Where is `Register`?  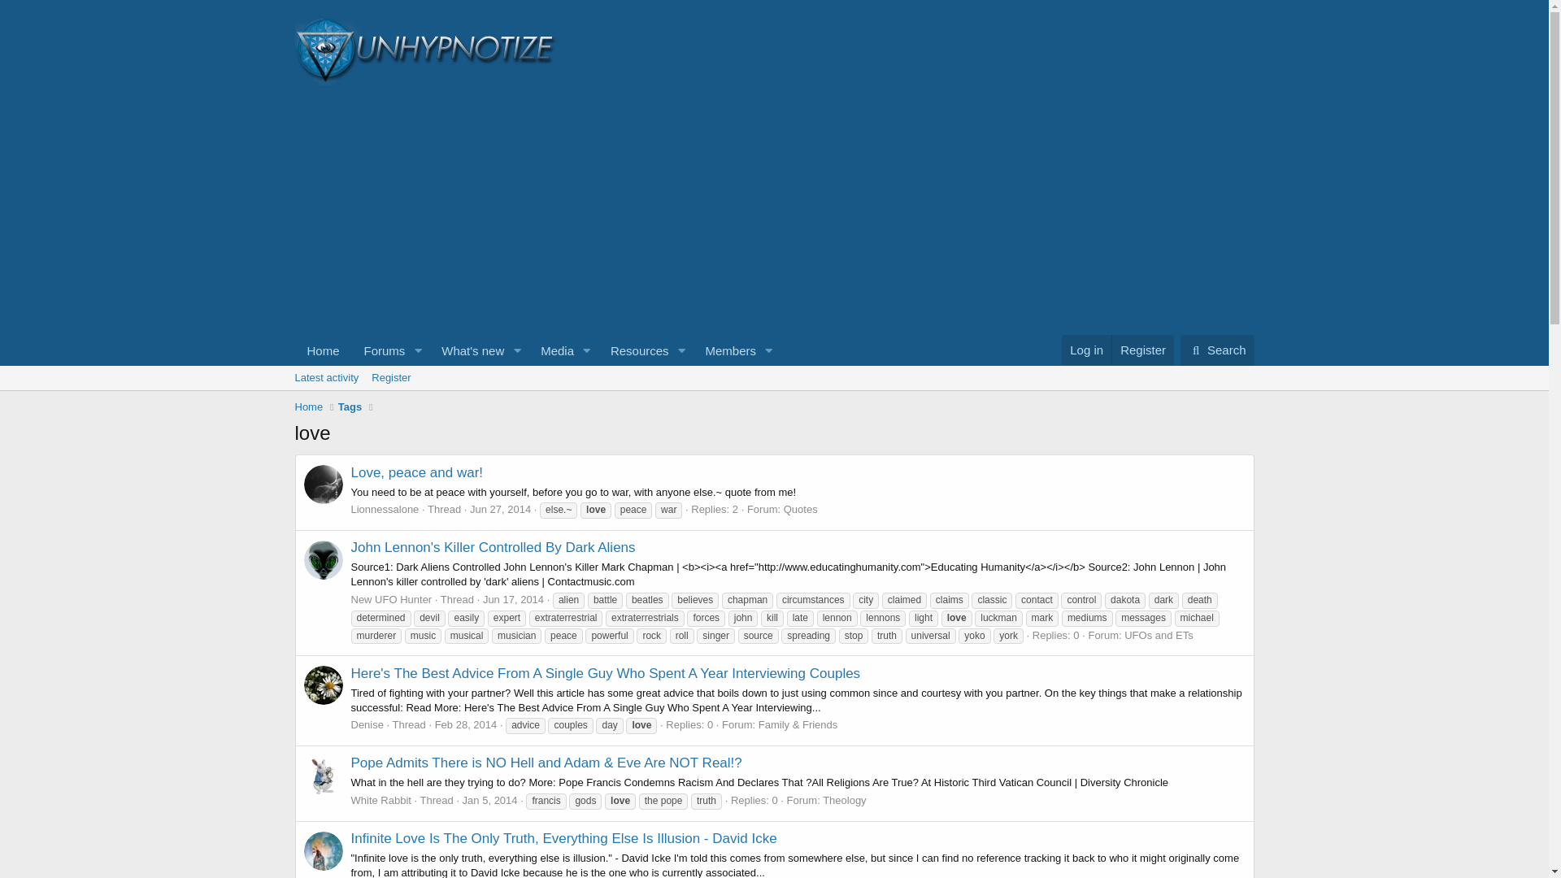 Register is located at coordinates (725, 350).